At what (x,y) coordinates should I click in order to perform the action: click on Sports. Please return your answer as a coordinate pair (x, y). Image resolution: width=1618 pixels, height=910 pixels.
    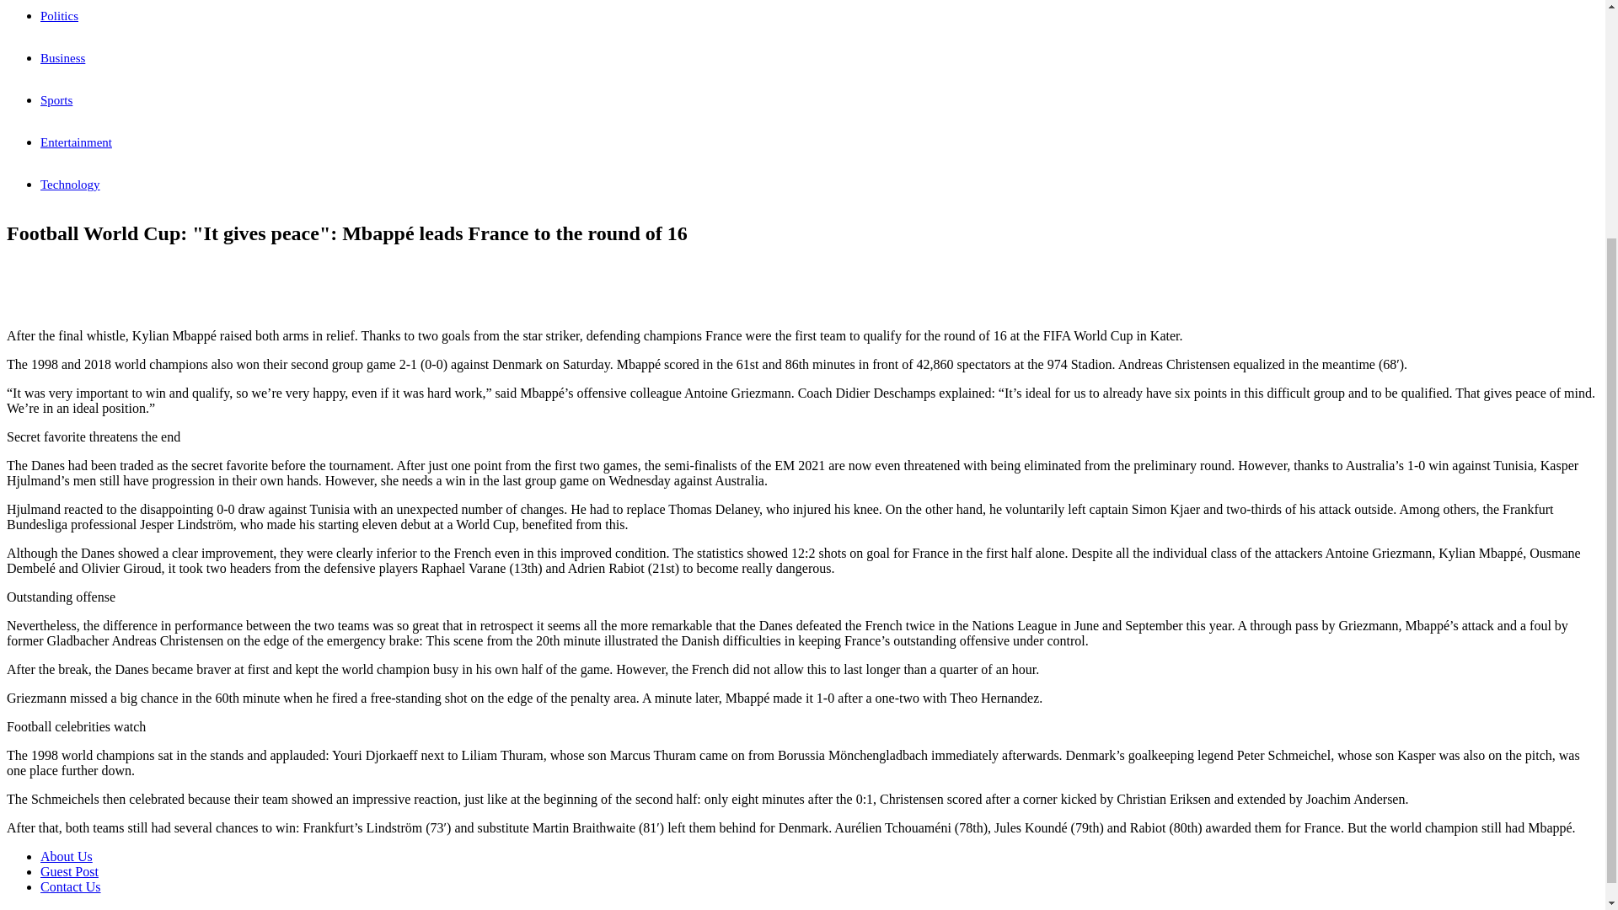
    Looking at the image, I should click on (56, 100).